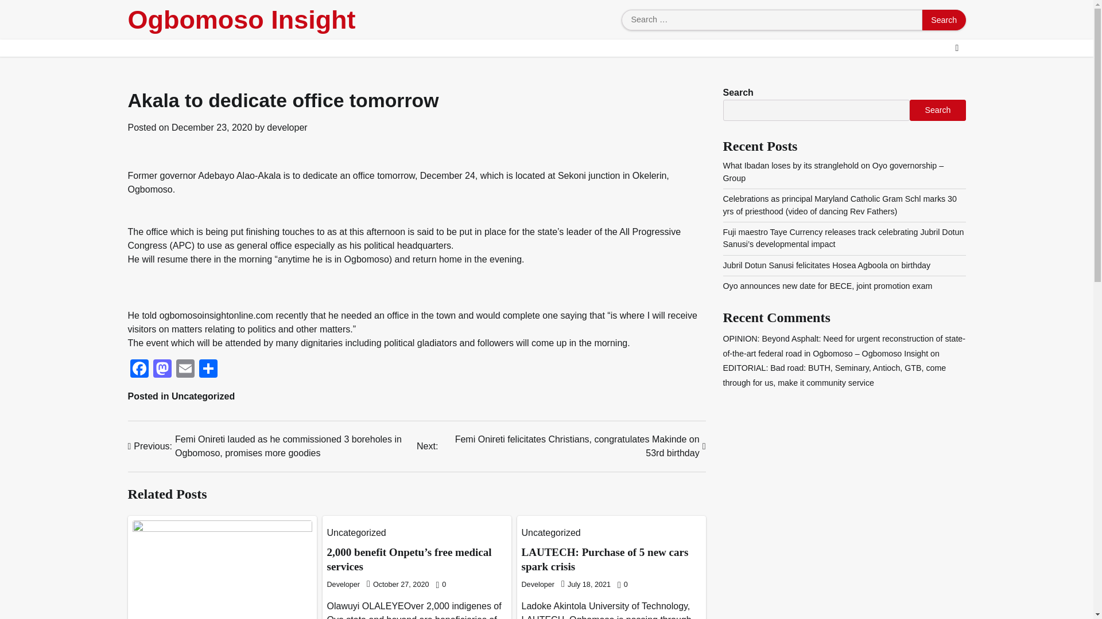  I want to click on December 23, 2020, so click(212, 127).